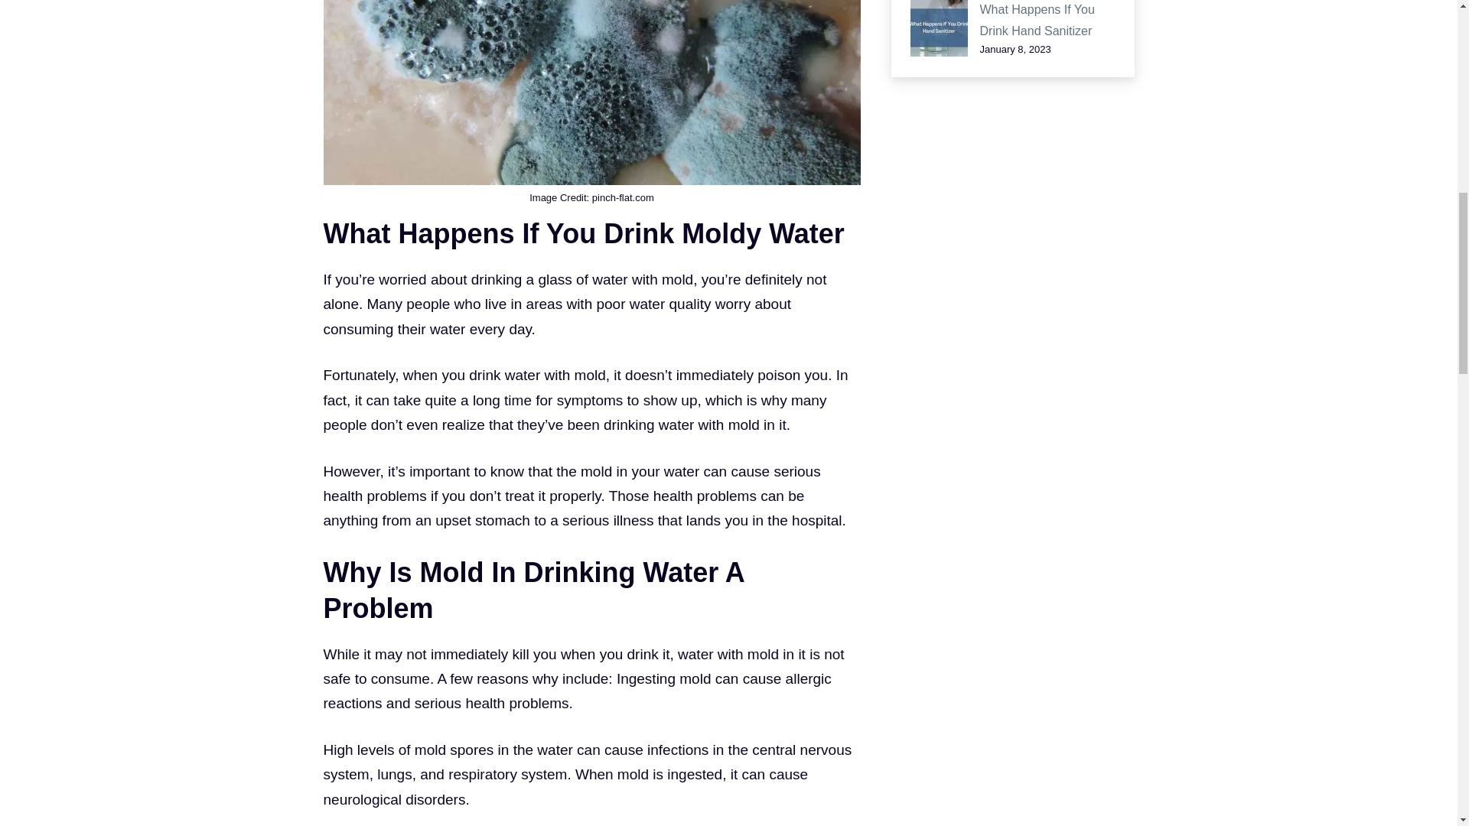 The height and width of the screenshot is (826, 1469). I want to click on What Happens If You Drink Moldy Water 1, so click(591, 92).